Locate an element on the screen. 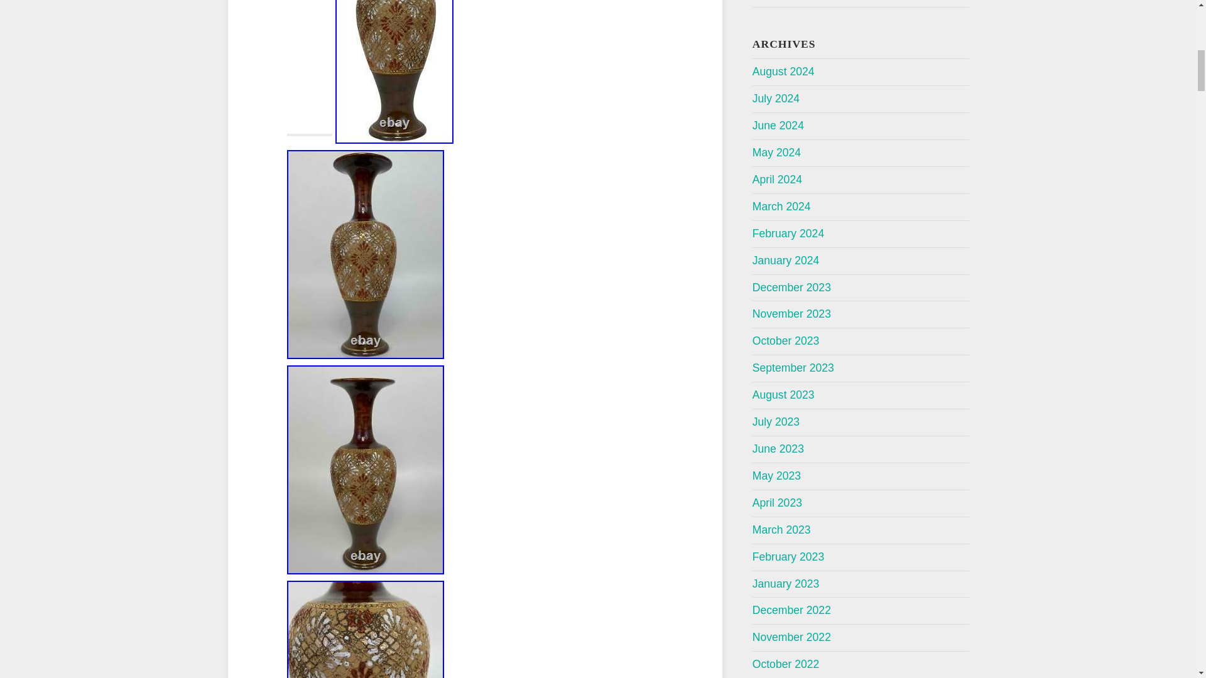  February 2024 is located at coordinates (788, 234).